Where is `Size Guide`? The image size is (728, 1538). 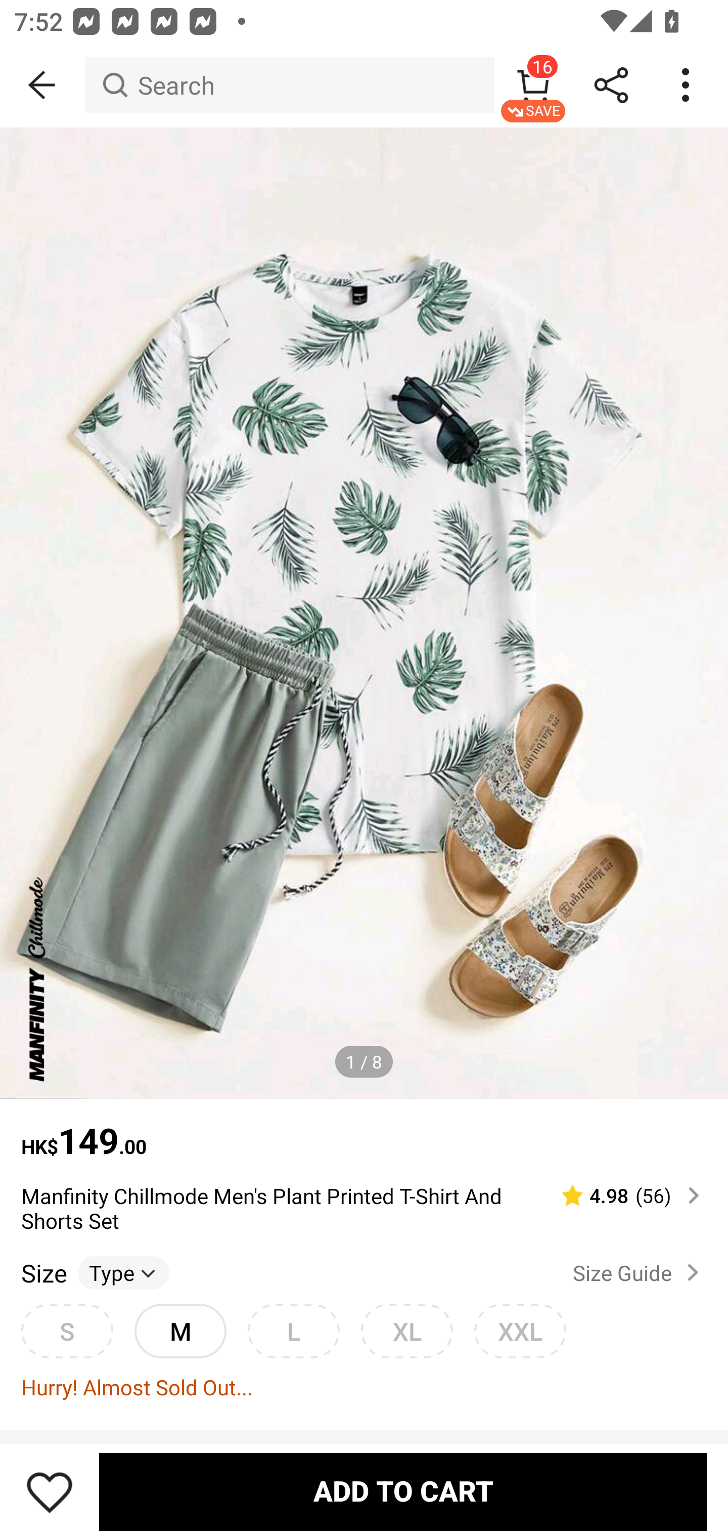 Size Guide is located at coordinates (639, 1272).